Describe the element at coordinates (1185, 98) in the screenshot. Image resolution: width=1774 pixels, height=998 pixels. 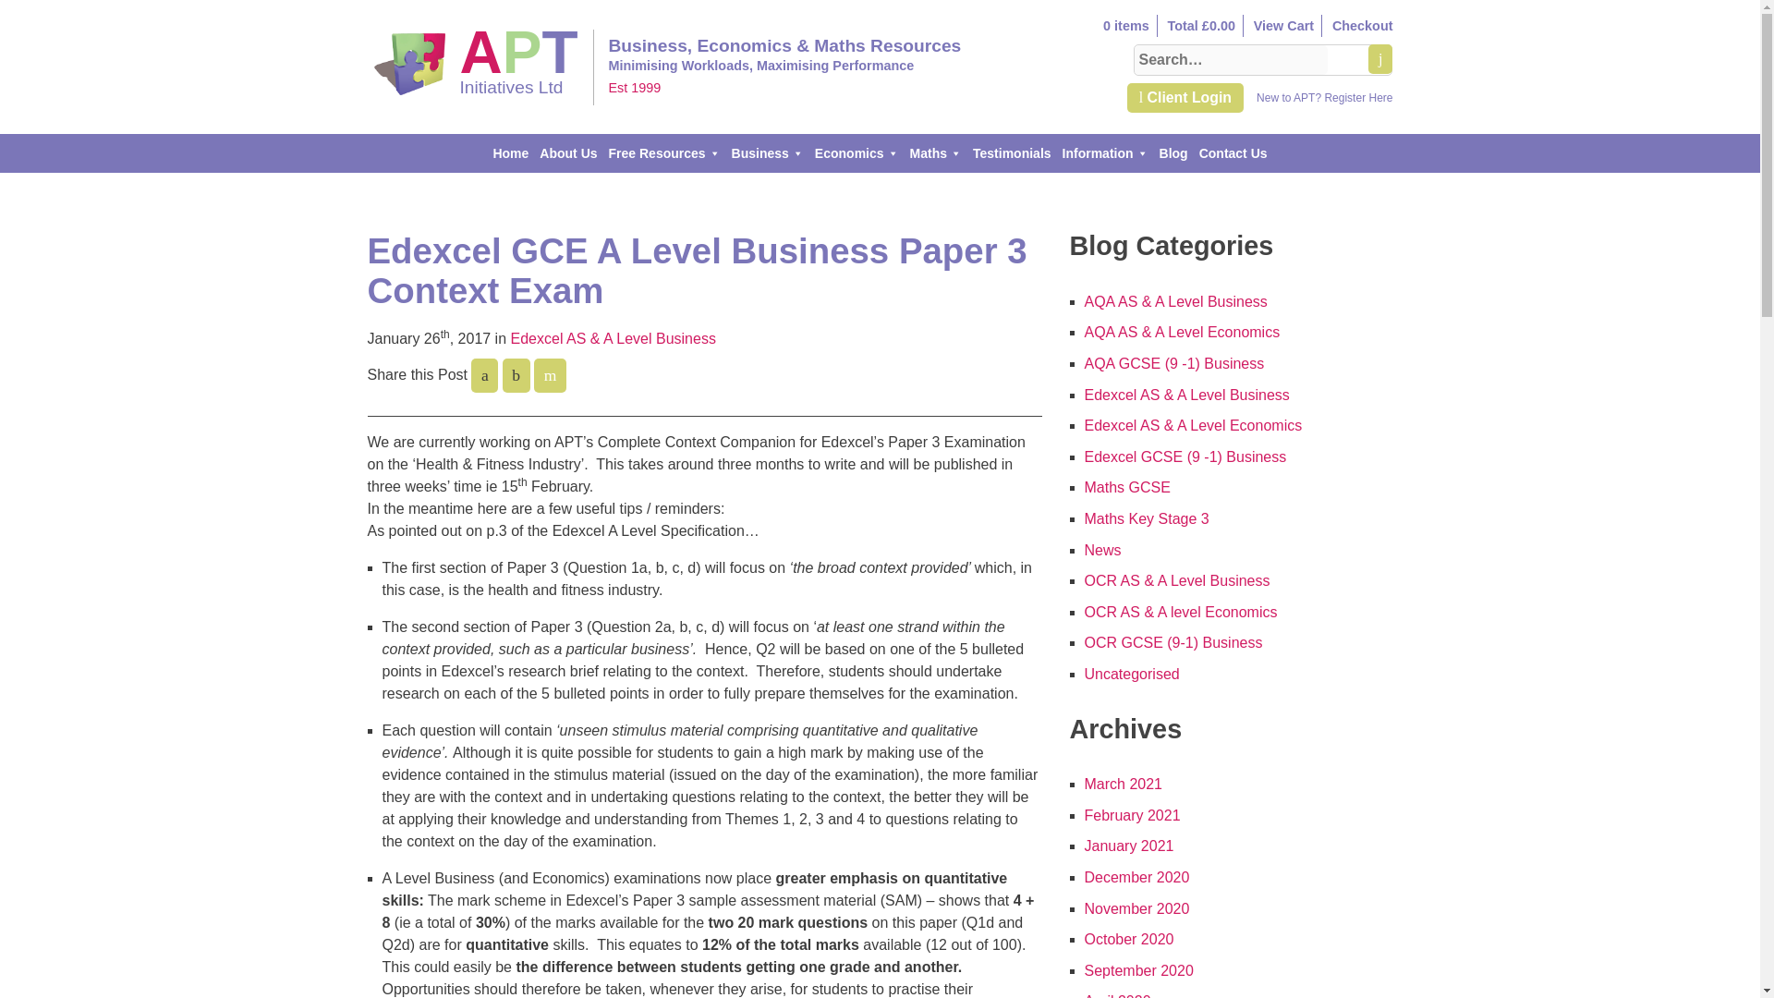
I see `View Basket` at that location.